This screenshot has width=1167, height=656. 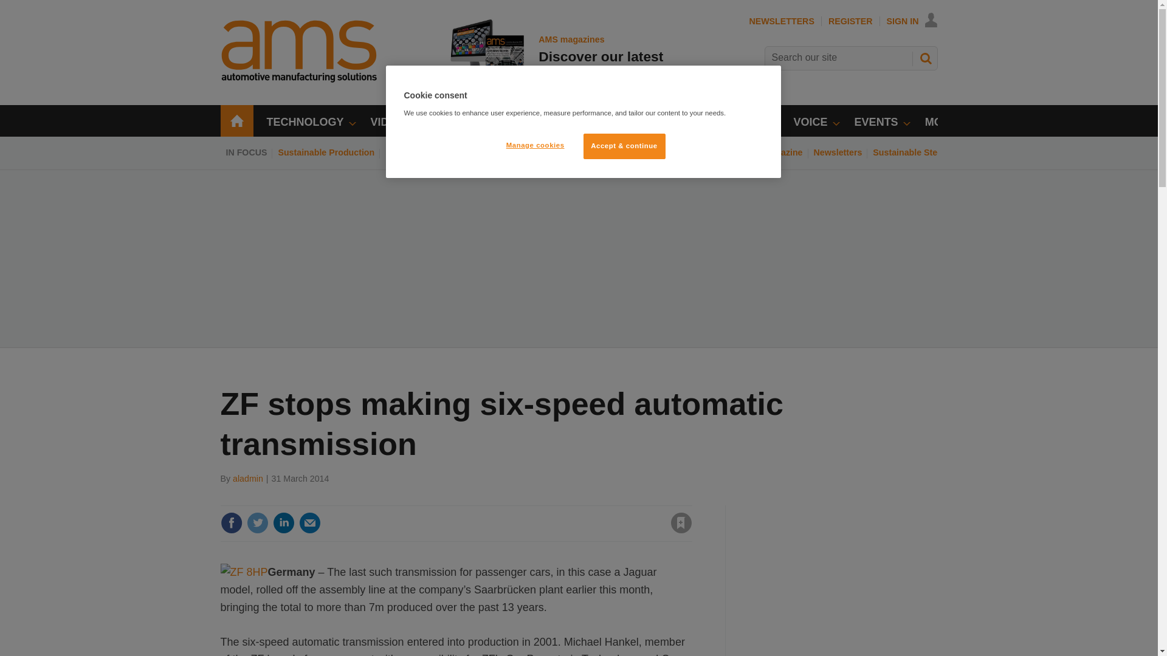 What do you see at coordinates (441, 152) in the screenshot?
I see `Electric Vehicle Production` at bounding box center [441, 152].